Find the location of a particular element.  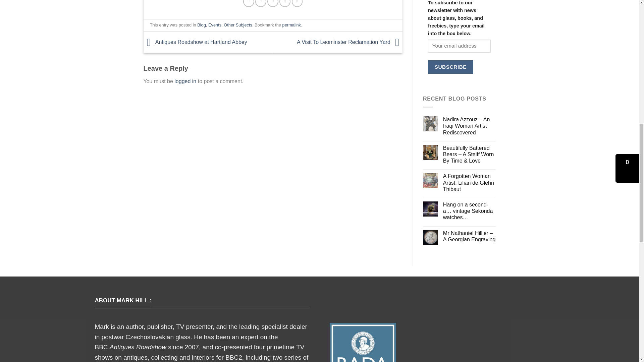

Permalink to A New Member For The Arts Scholars is located at coordinates (291, 25).